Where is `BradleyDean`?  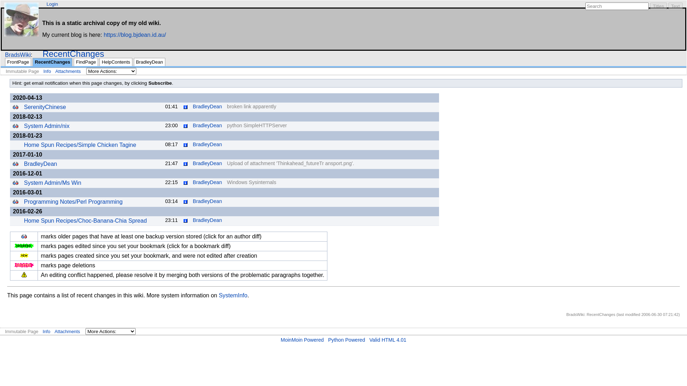 BradleyDean is located at coordinates (41, 164).